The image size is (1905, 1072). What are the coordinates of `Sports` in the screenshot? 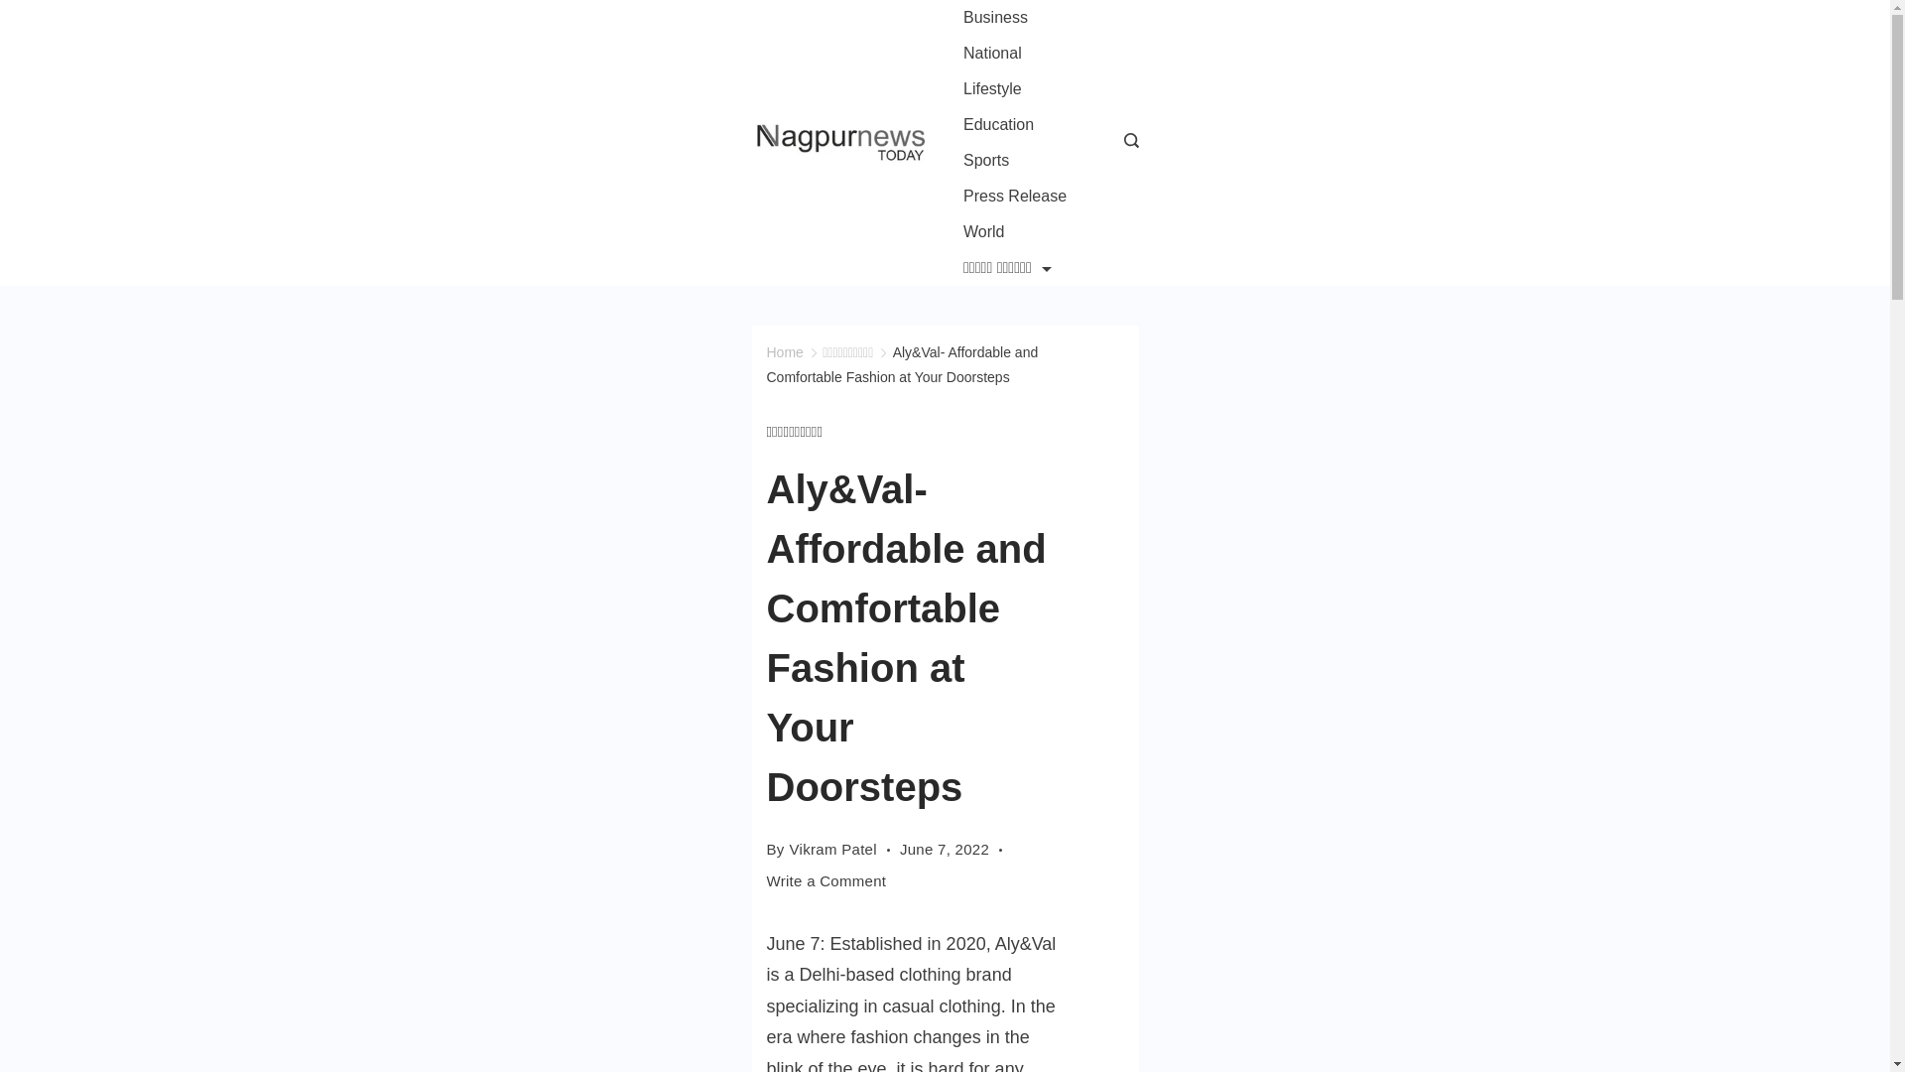 It's located at (986, 161).